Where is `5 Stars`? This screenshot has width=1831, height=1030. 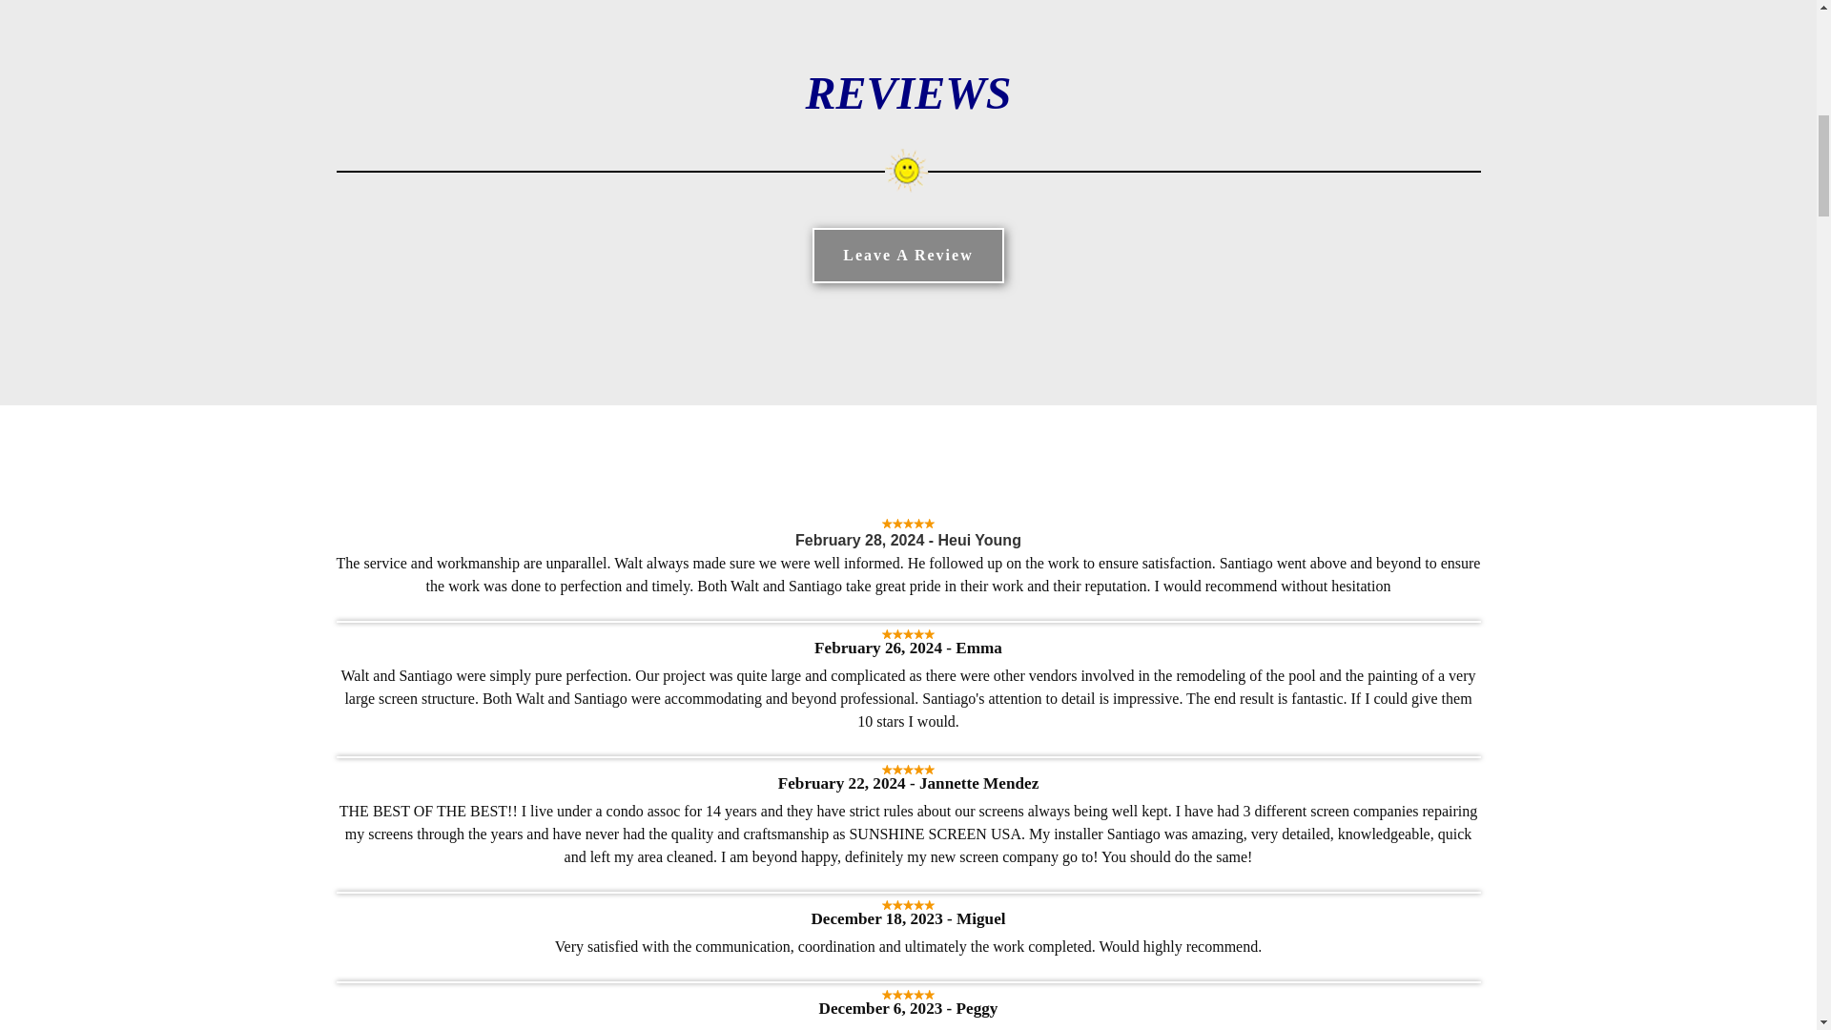 5 Stars is located at coordinates (908, 904).